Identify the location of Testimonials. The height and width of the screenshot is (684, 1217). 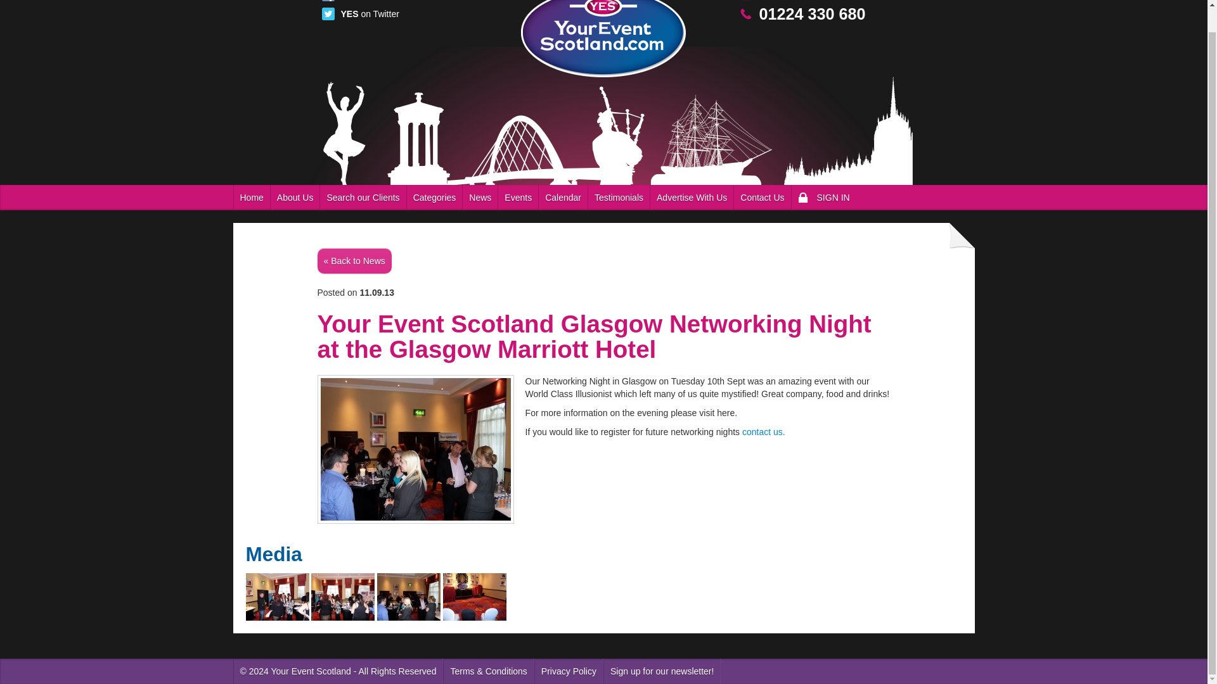
(619, 197).